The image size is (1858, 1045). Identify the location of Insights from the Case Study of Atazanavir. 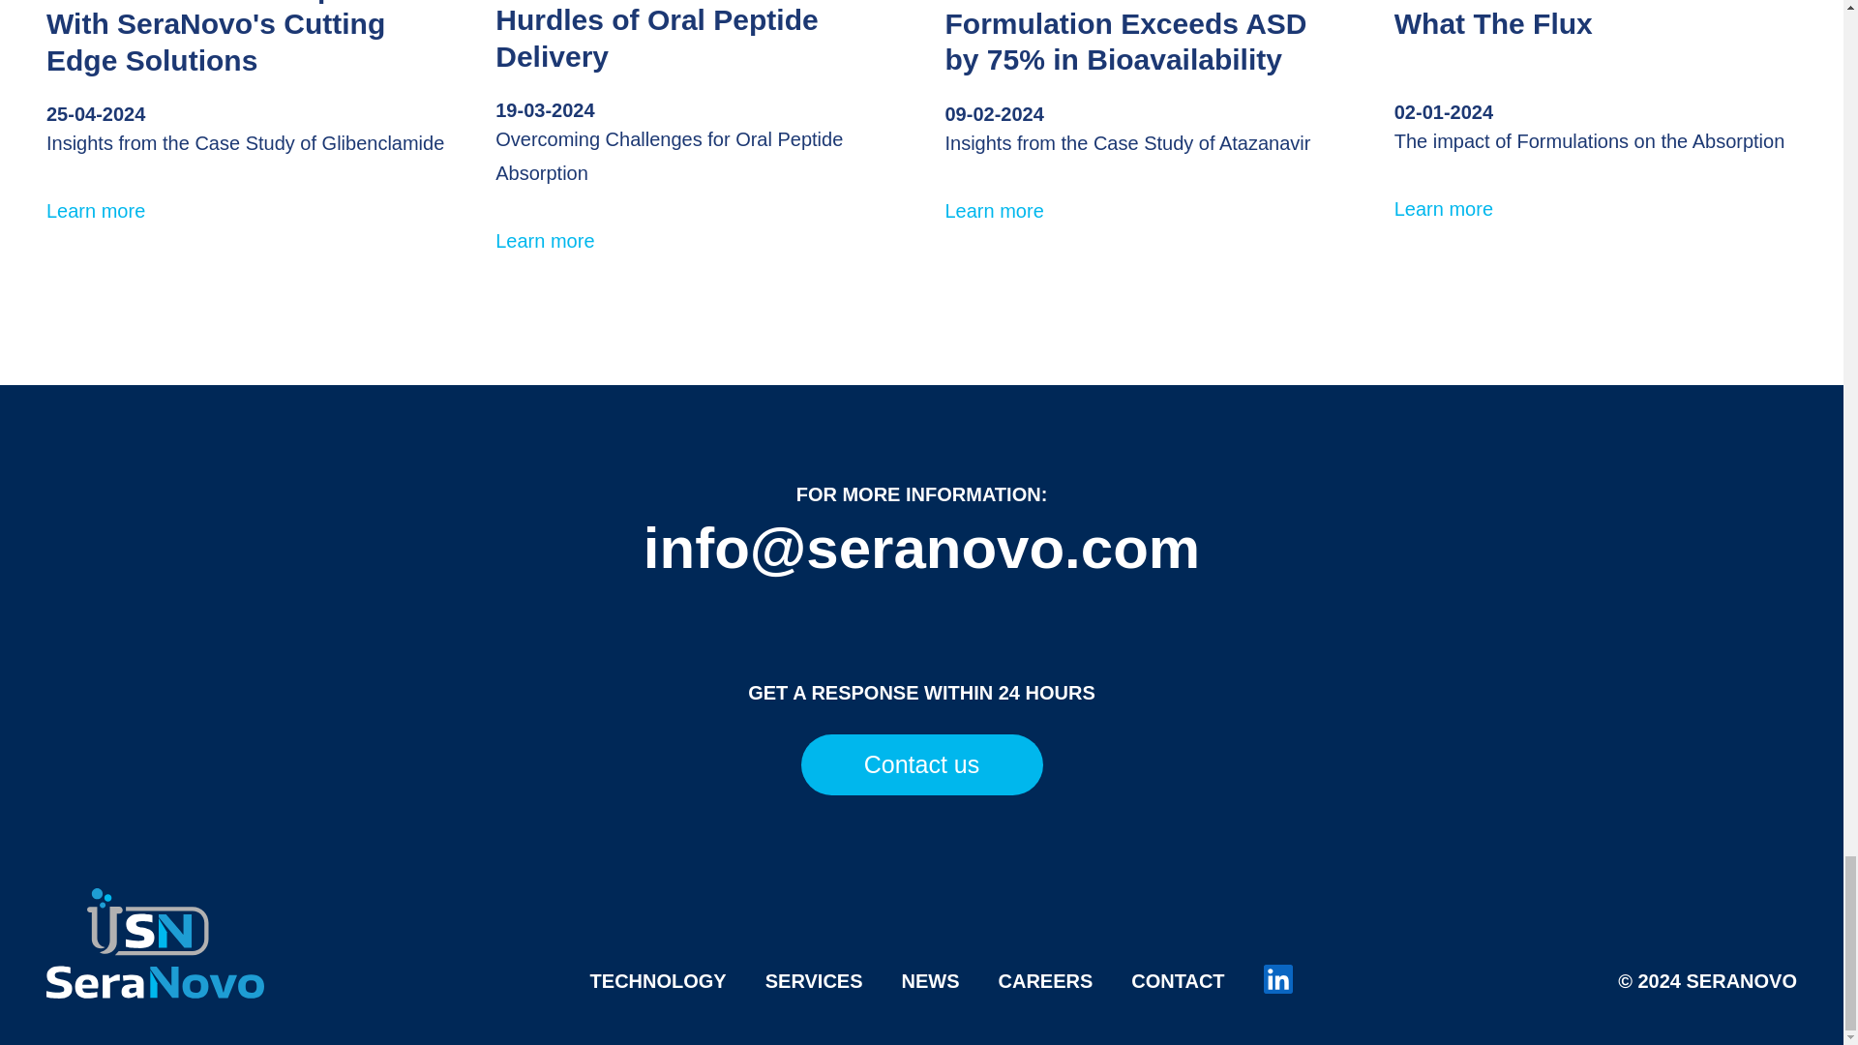
(1126, 143).